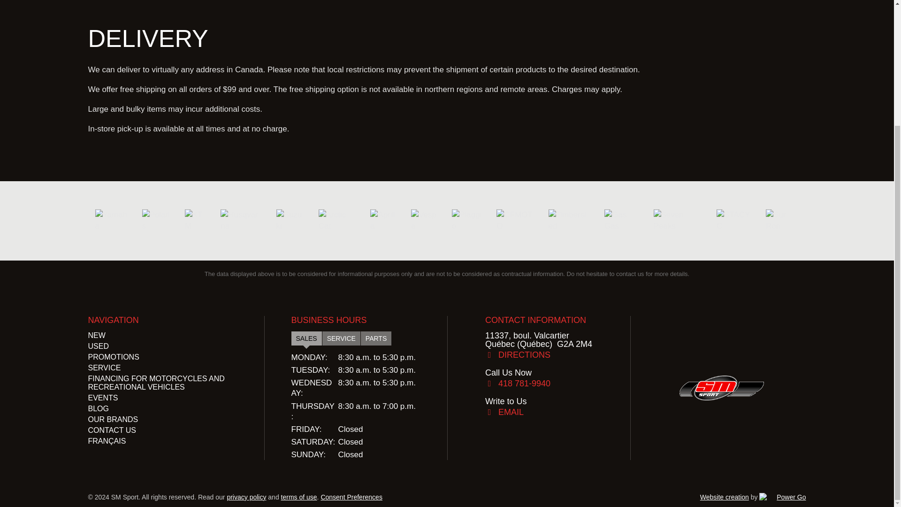 The image size is (901, 507). I want to click on Suzuki, so click(290, 221).